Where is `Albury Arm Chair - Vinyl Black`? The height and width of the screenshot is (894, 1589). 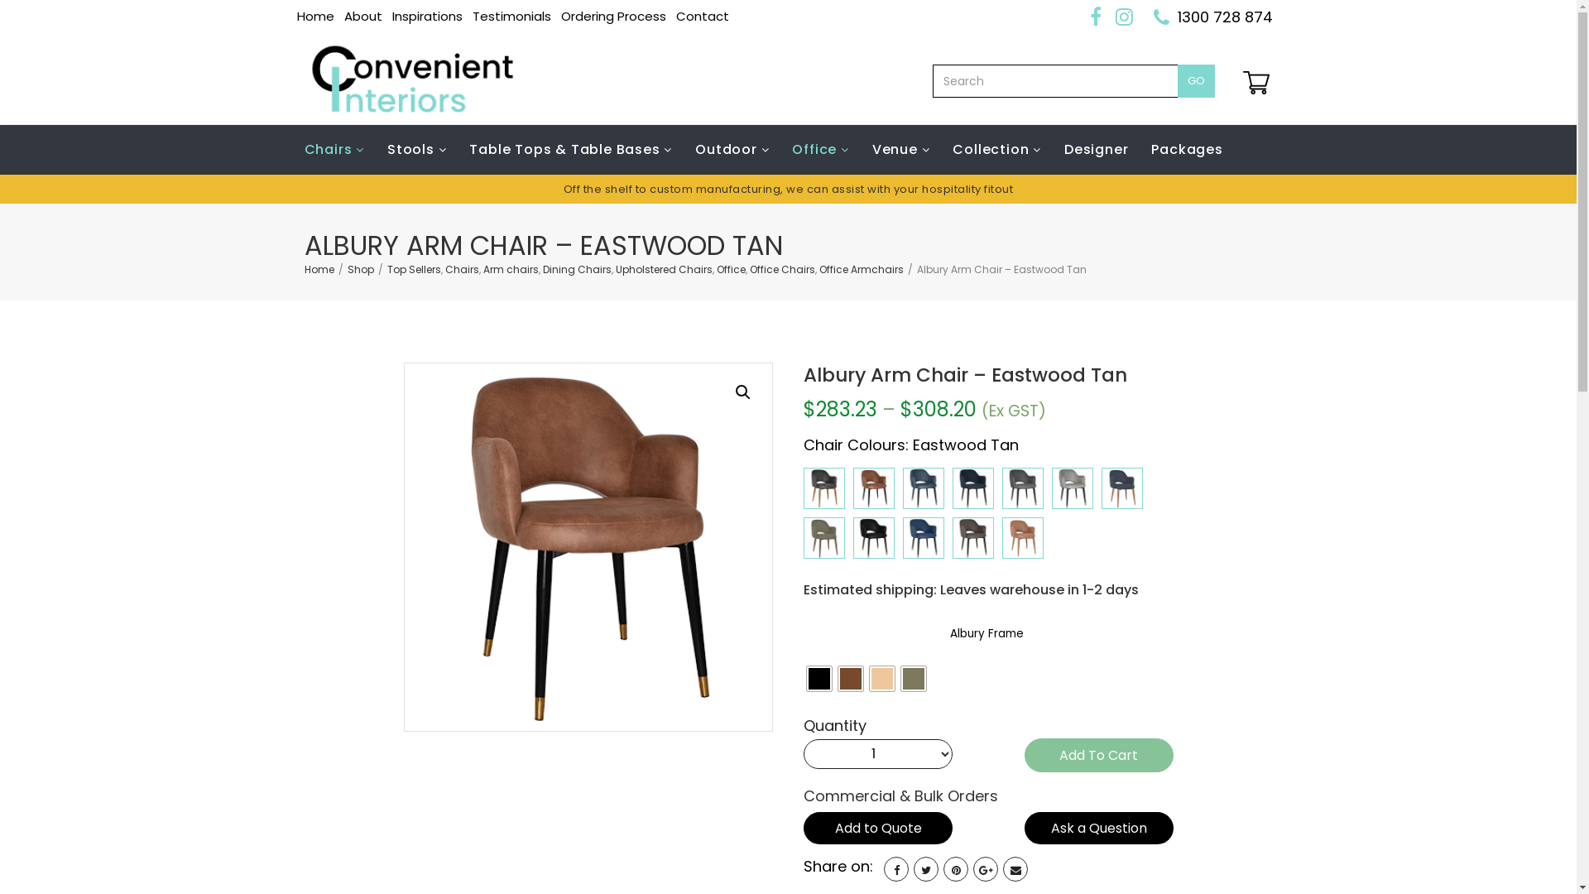 Albury Arm Chair - Vinyl Black is located at coordinates (874, 538).